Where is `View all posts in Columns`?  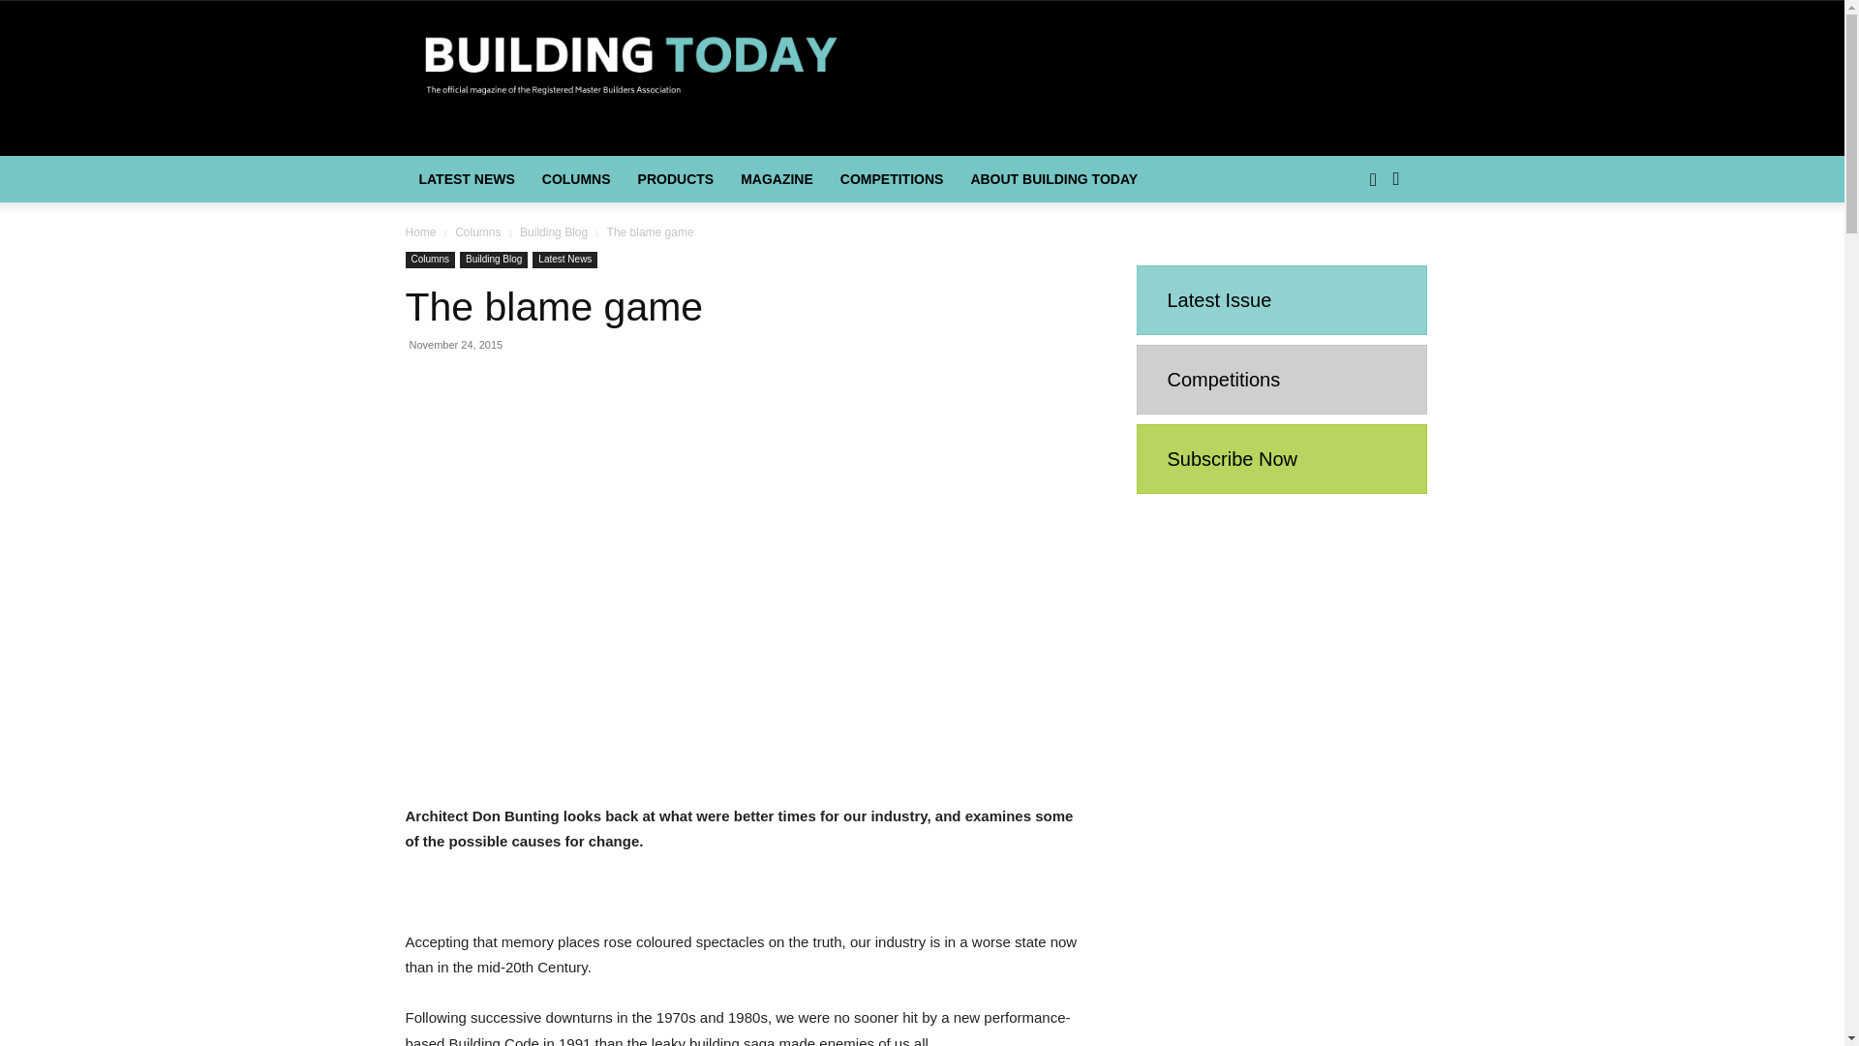
View all posts in Columns is located at coordinates (477, 232).